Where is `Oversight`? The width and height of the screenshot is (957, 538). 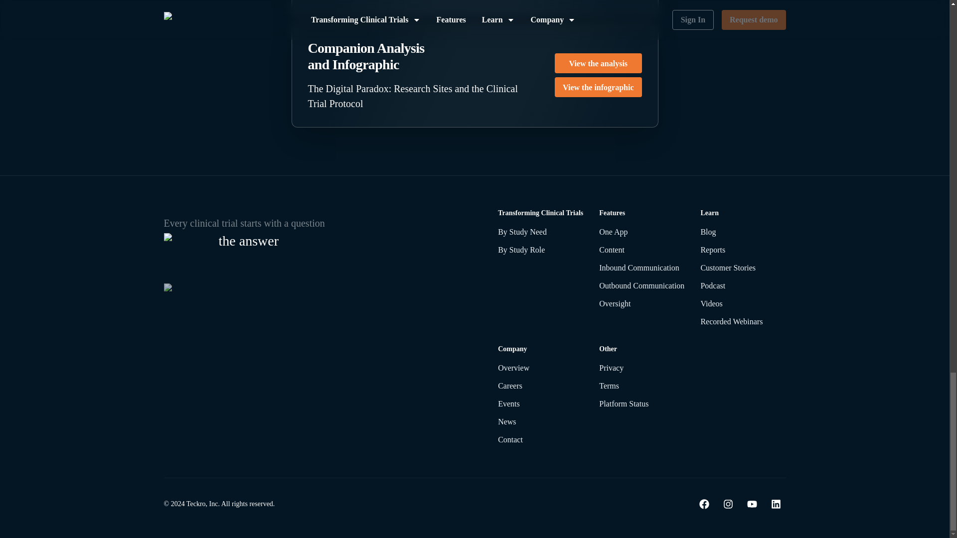 Oversight is located at coordinates (641, 304).